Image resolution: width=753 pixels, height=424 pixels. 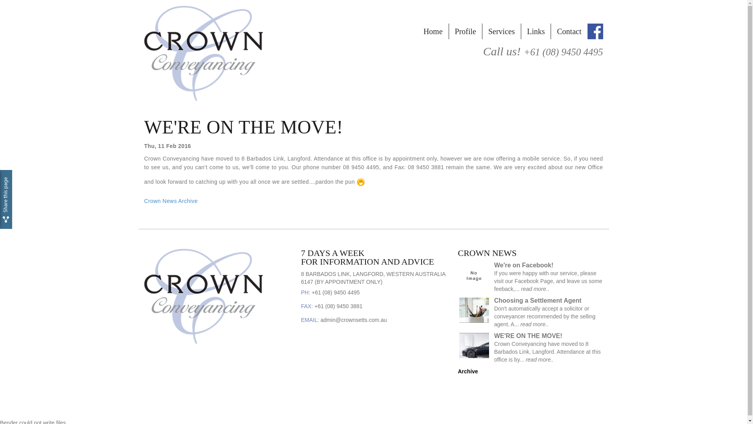 What do you see at coordinates (540, 360) in the screenshot?
I see `read more..` at bounding box center [540, 360].